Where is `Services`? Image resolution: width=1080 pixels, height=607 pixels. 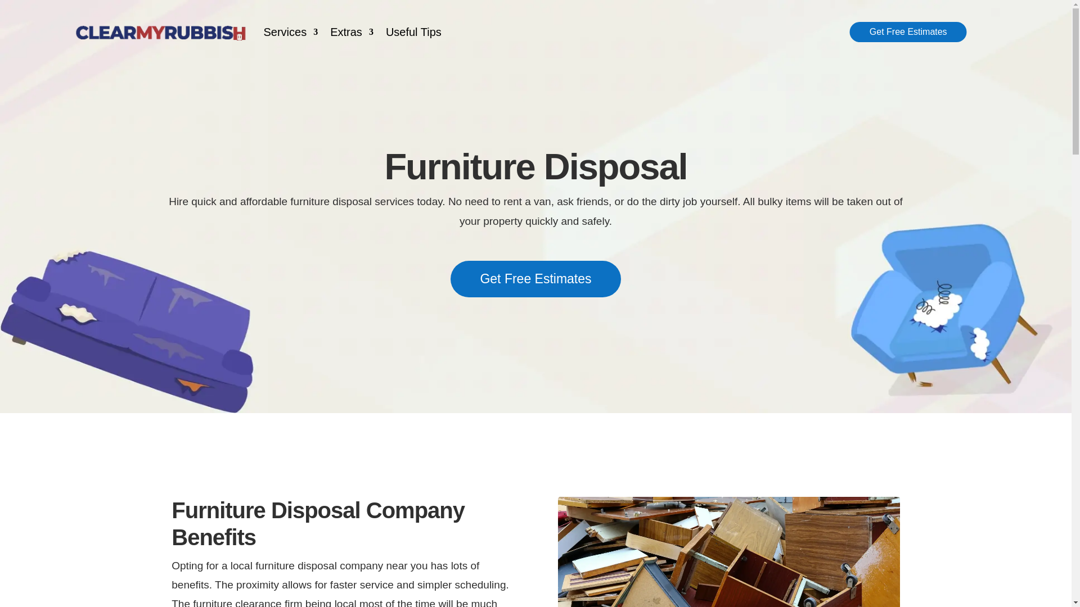 Services is located at coordinates (290, 32).